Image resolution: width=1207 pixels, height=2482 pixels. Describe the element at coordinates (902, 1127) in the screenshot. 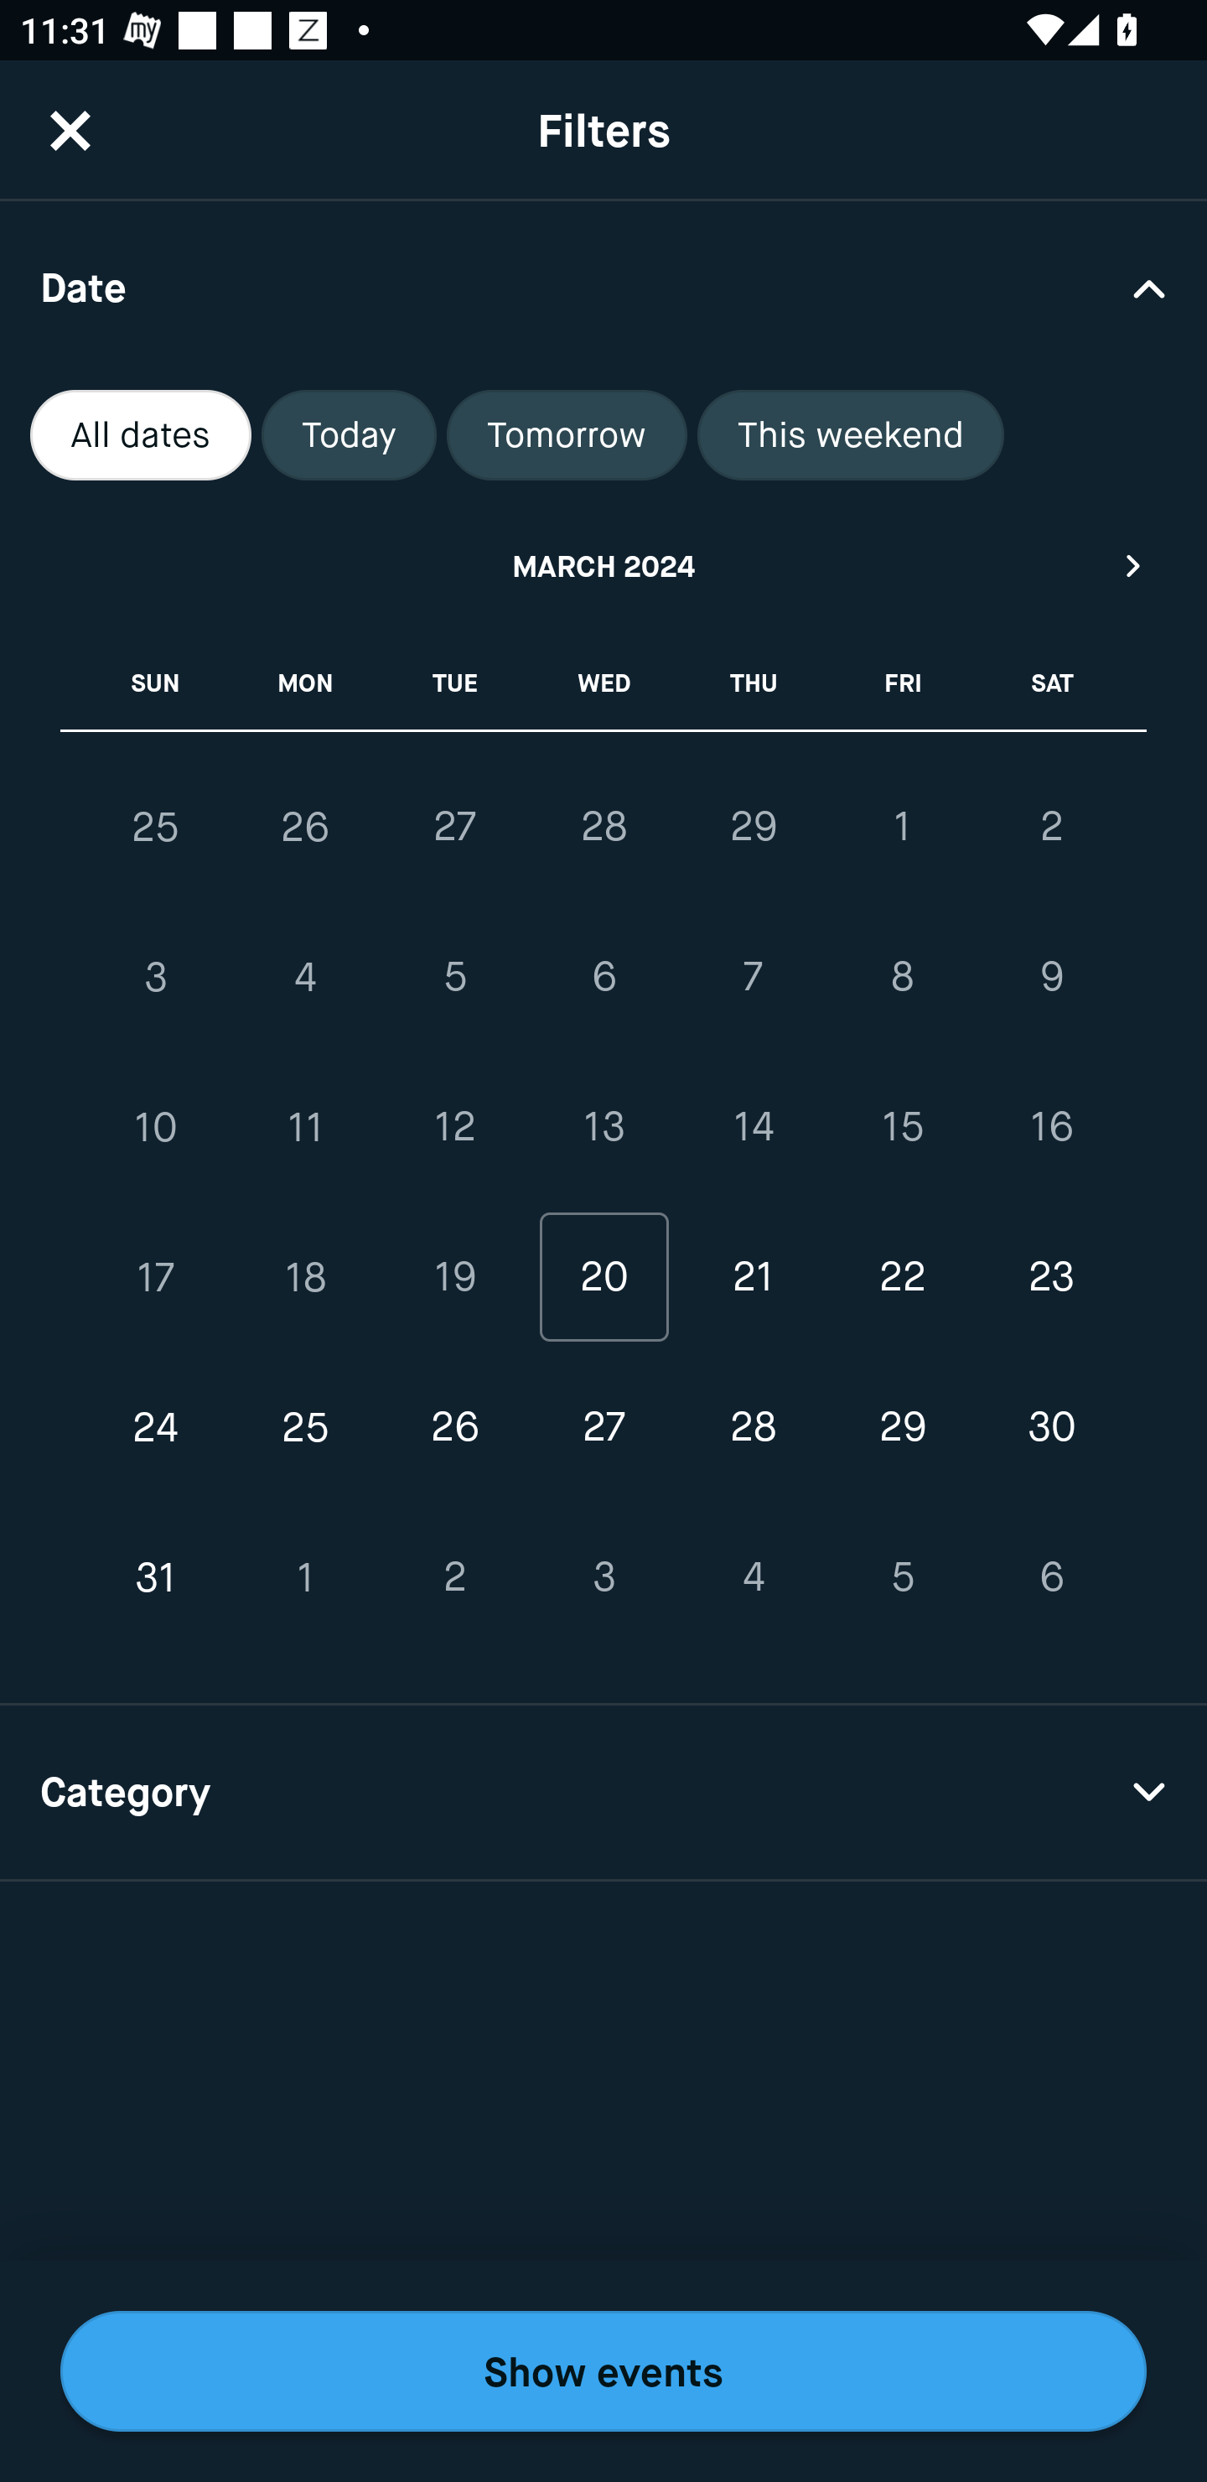

I see `15` at that location.